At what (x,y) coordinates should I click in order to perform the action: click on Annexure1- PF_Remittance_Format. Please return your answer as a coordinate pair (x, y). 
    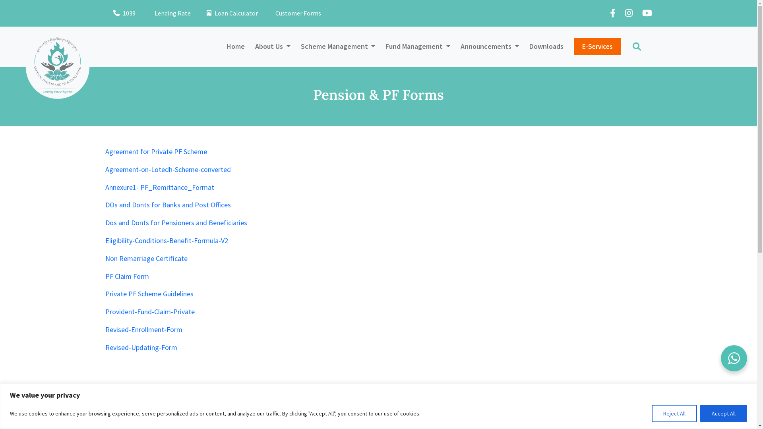
    Looking at the image, I should click on (159, 187).